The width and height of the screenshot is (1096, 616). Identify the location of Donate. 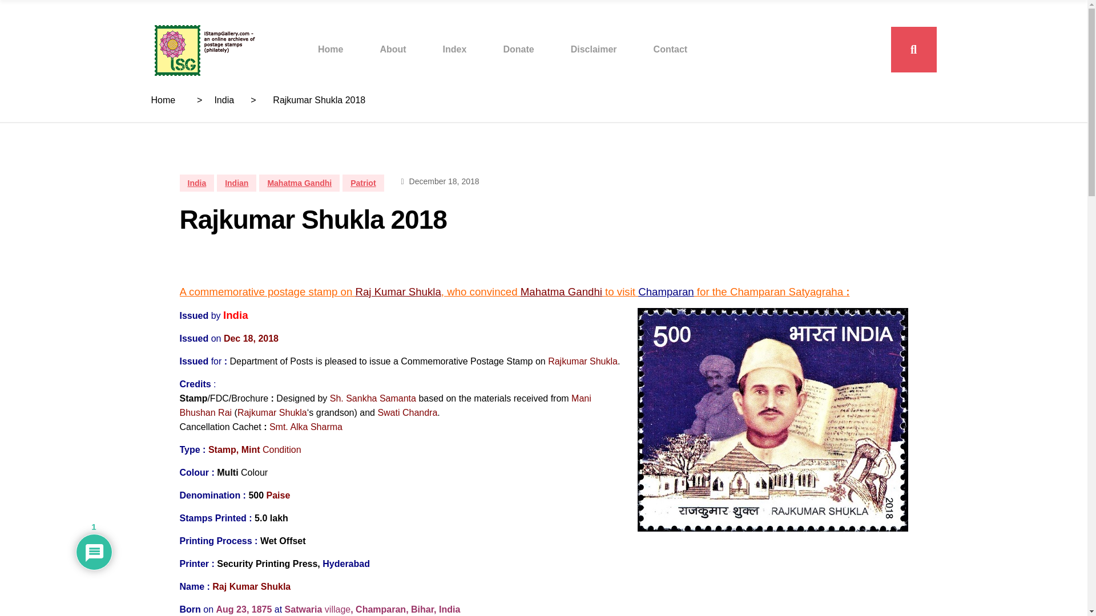
(518, 49).